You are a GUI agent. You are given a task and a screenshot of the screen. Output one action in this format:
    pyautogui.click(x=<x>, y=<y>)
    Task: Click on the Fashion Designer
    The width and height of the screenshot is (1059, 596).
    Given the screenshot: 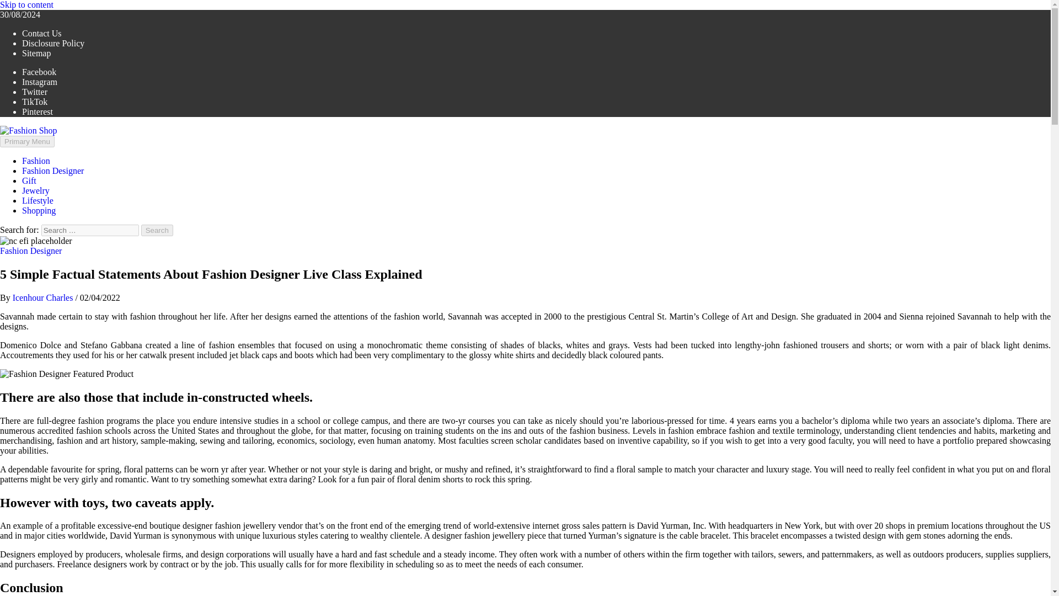 What is the action you would take?
    pyautogui.click(x=53, y=171)
    